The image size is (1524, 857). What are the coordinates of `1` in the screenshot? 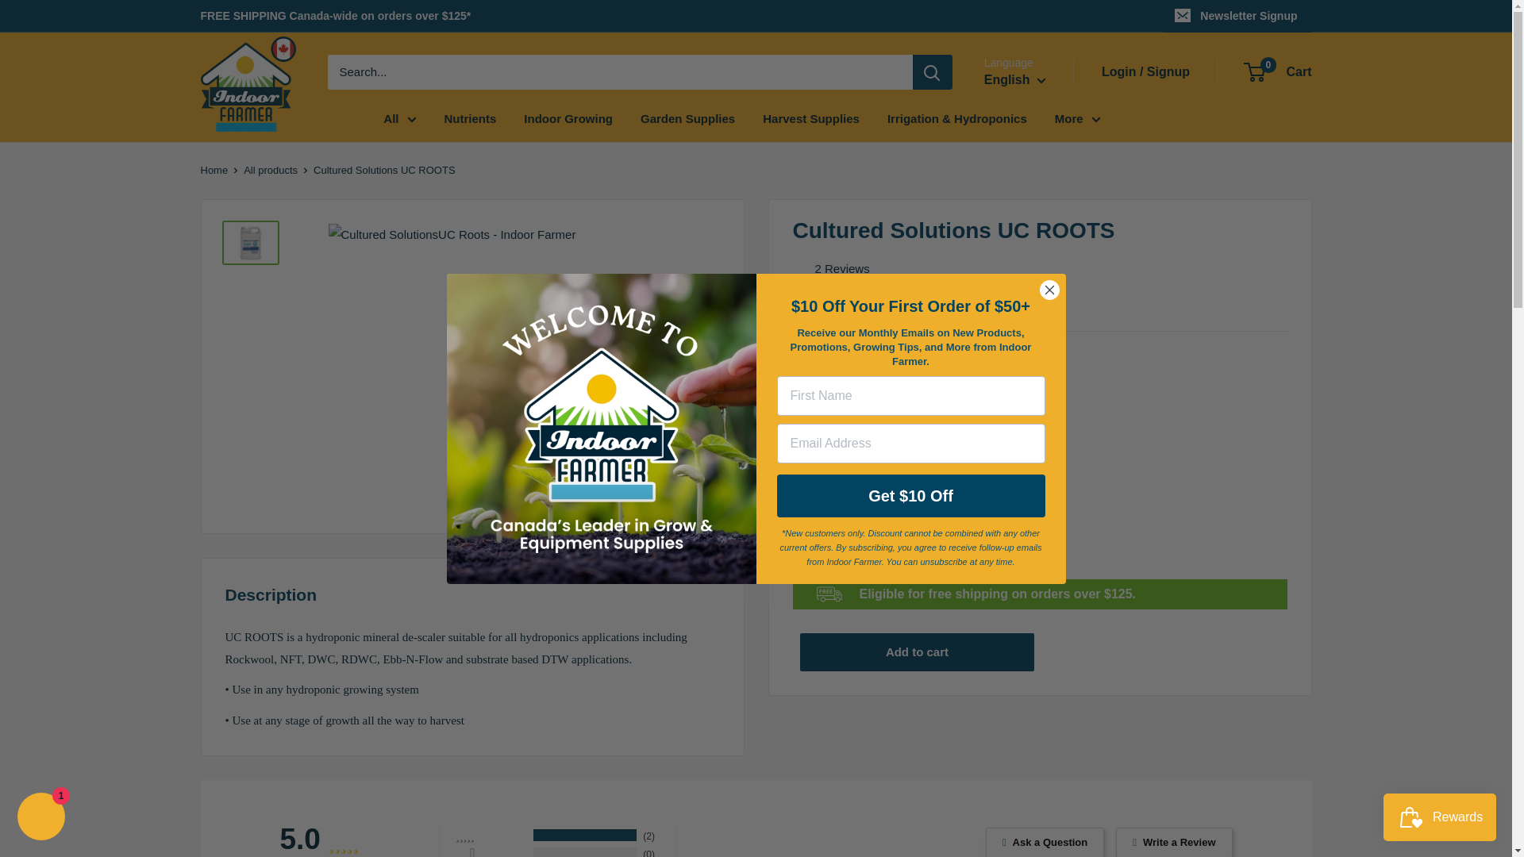 It's located at (913, 539).